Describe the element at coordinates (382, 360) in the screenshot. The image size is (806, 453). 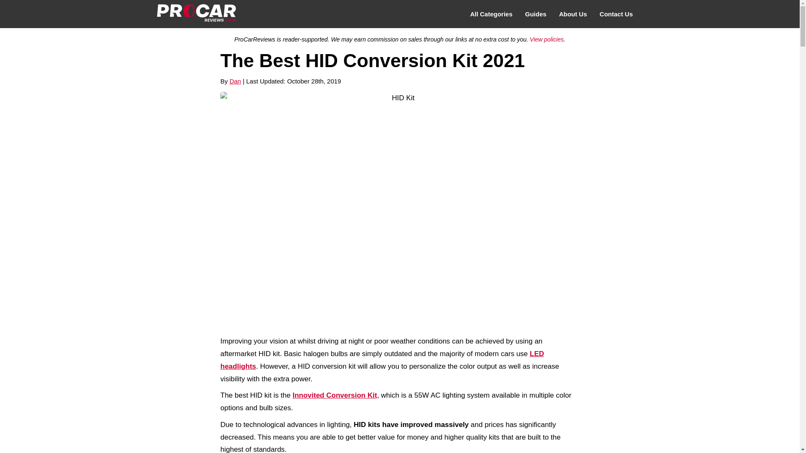
I see `LED headlights` at that location.